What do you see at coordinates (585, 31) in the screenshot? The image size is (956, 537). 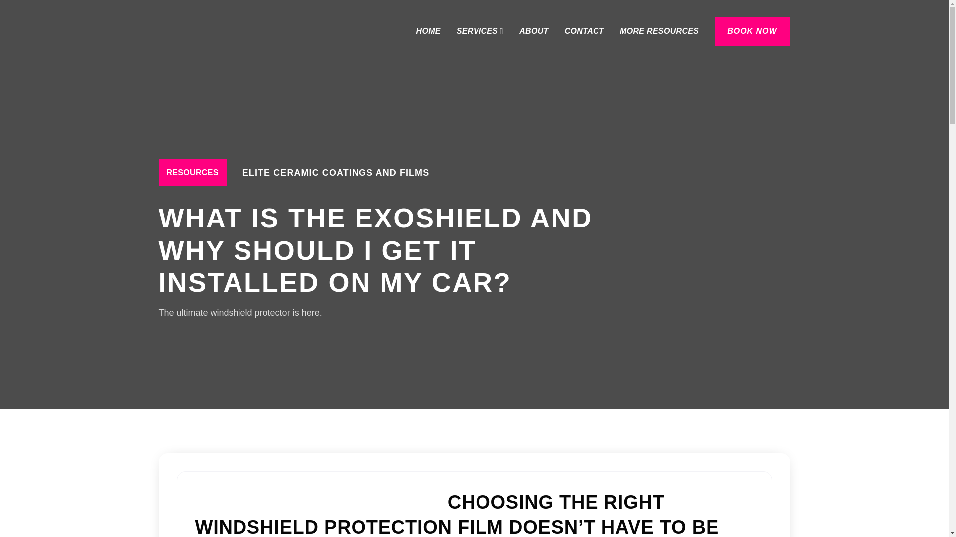 I see `CONTACT` at bounding box center [585, 31].